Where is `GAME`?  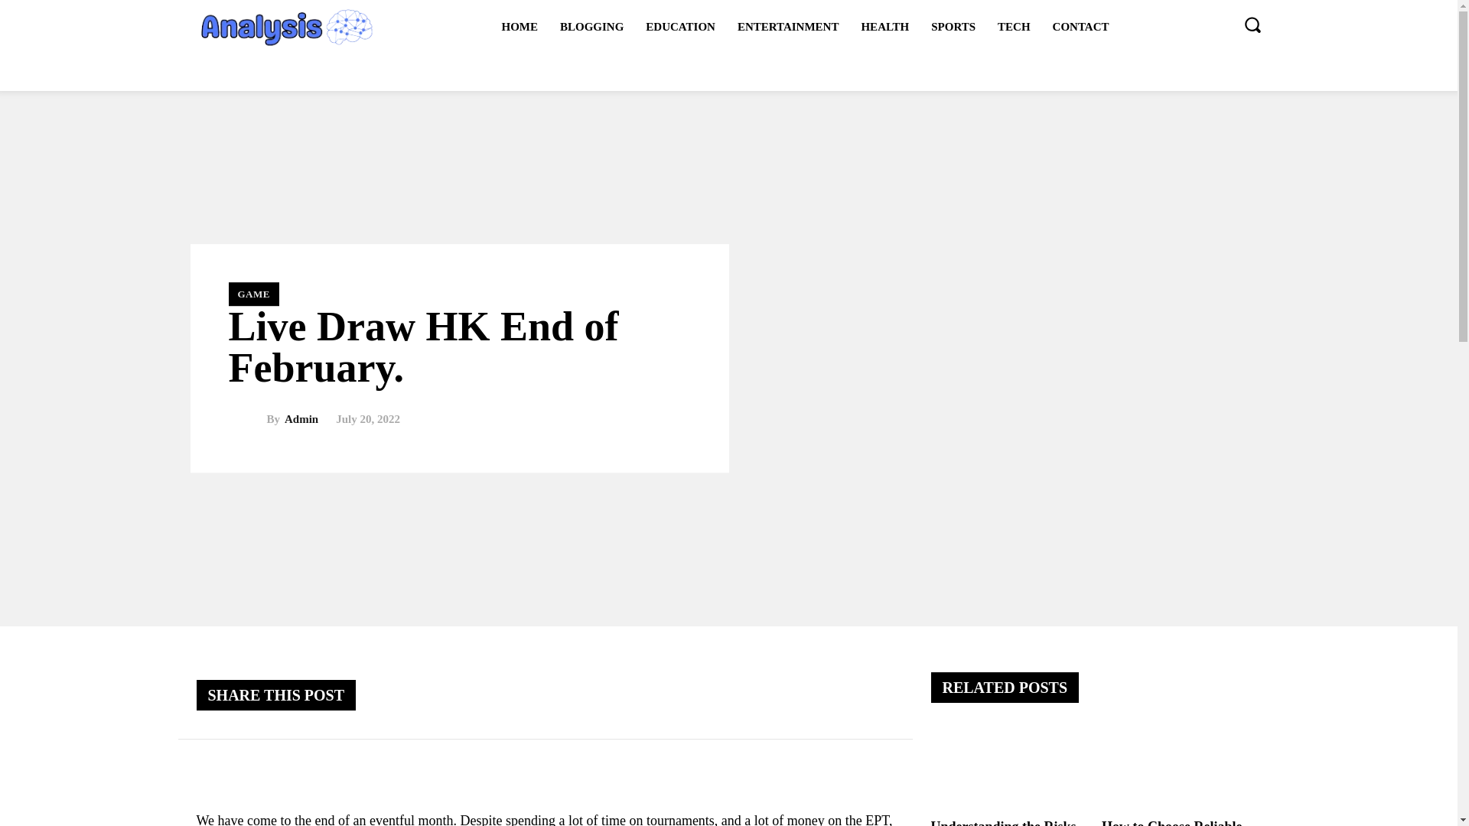 GAME is located at coordinates (252, 294).